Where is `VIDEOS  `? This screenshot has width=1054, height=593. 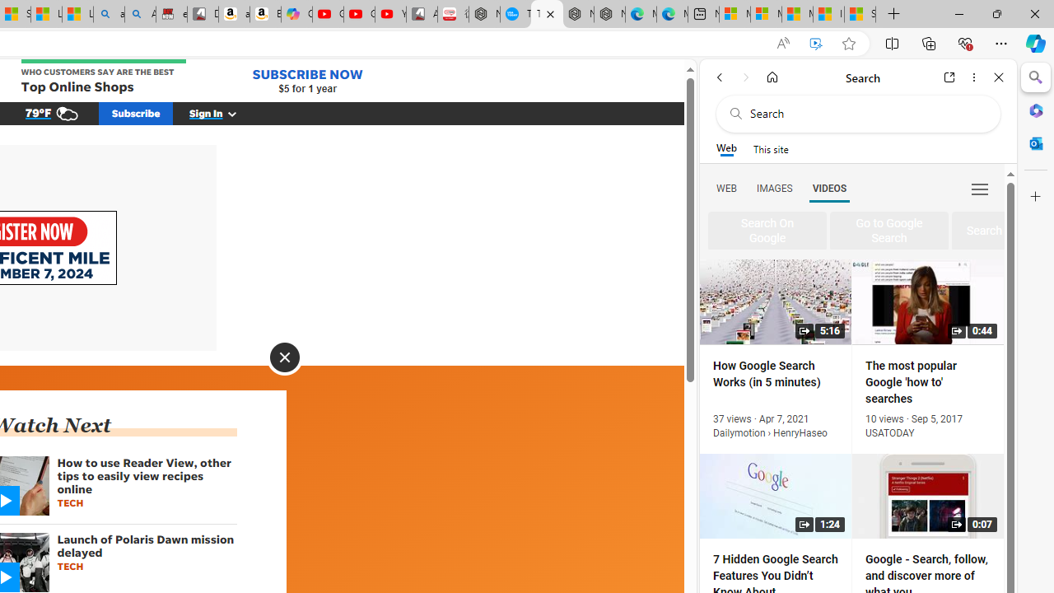
VIDEOS   is located at coordinates (829, 188).